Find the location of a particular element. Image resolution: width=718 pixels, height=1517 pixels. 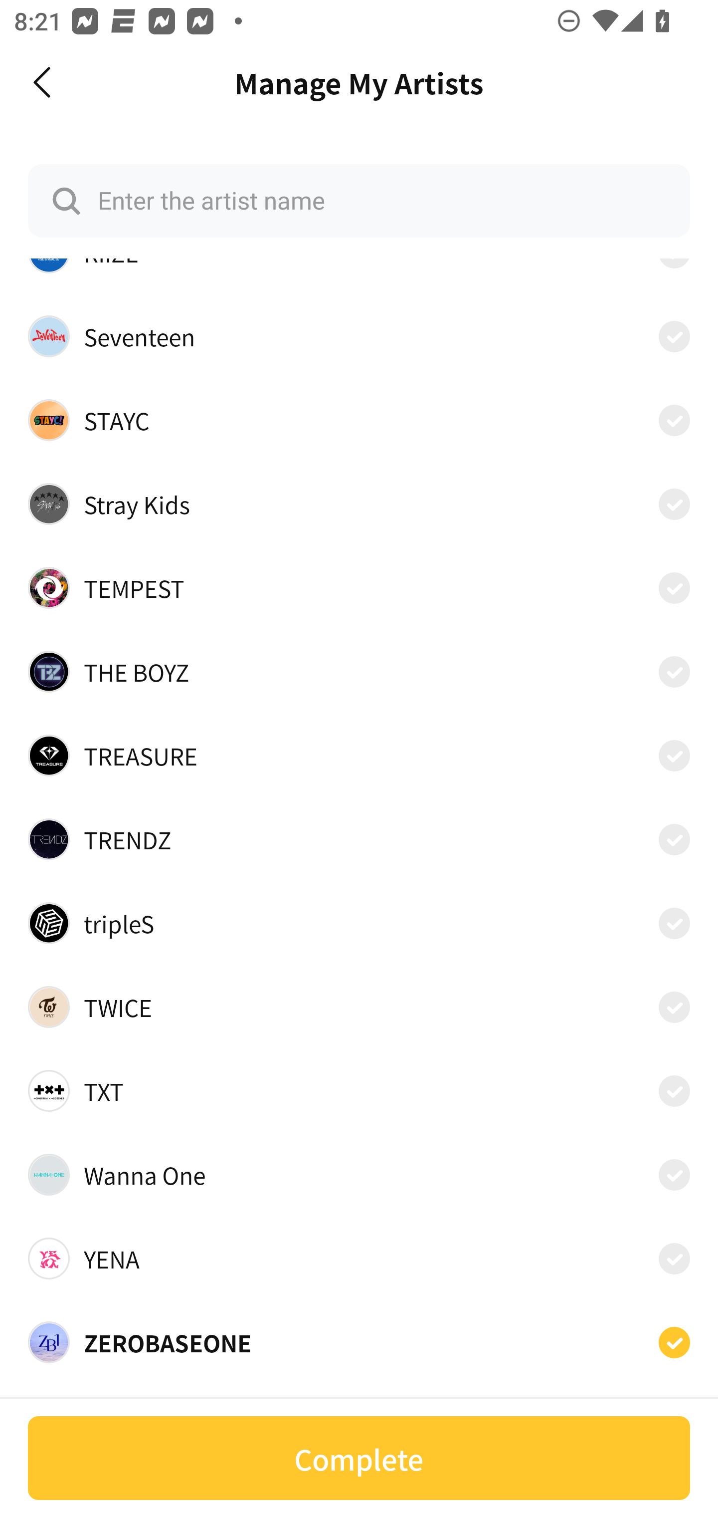

TREASURE is located at coordinates (359, 756).